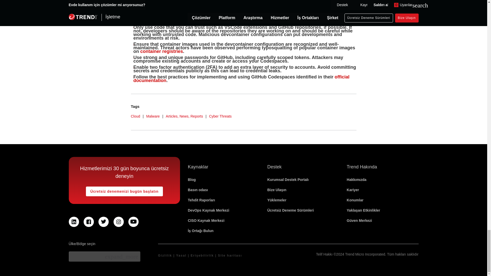 This screenshot has height=276, width=491. Describe the element at coordinates (181, 256) in the screenshot. I see `Legal` at that location.